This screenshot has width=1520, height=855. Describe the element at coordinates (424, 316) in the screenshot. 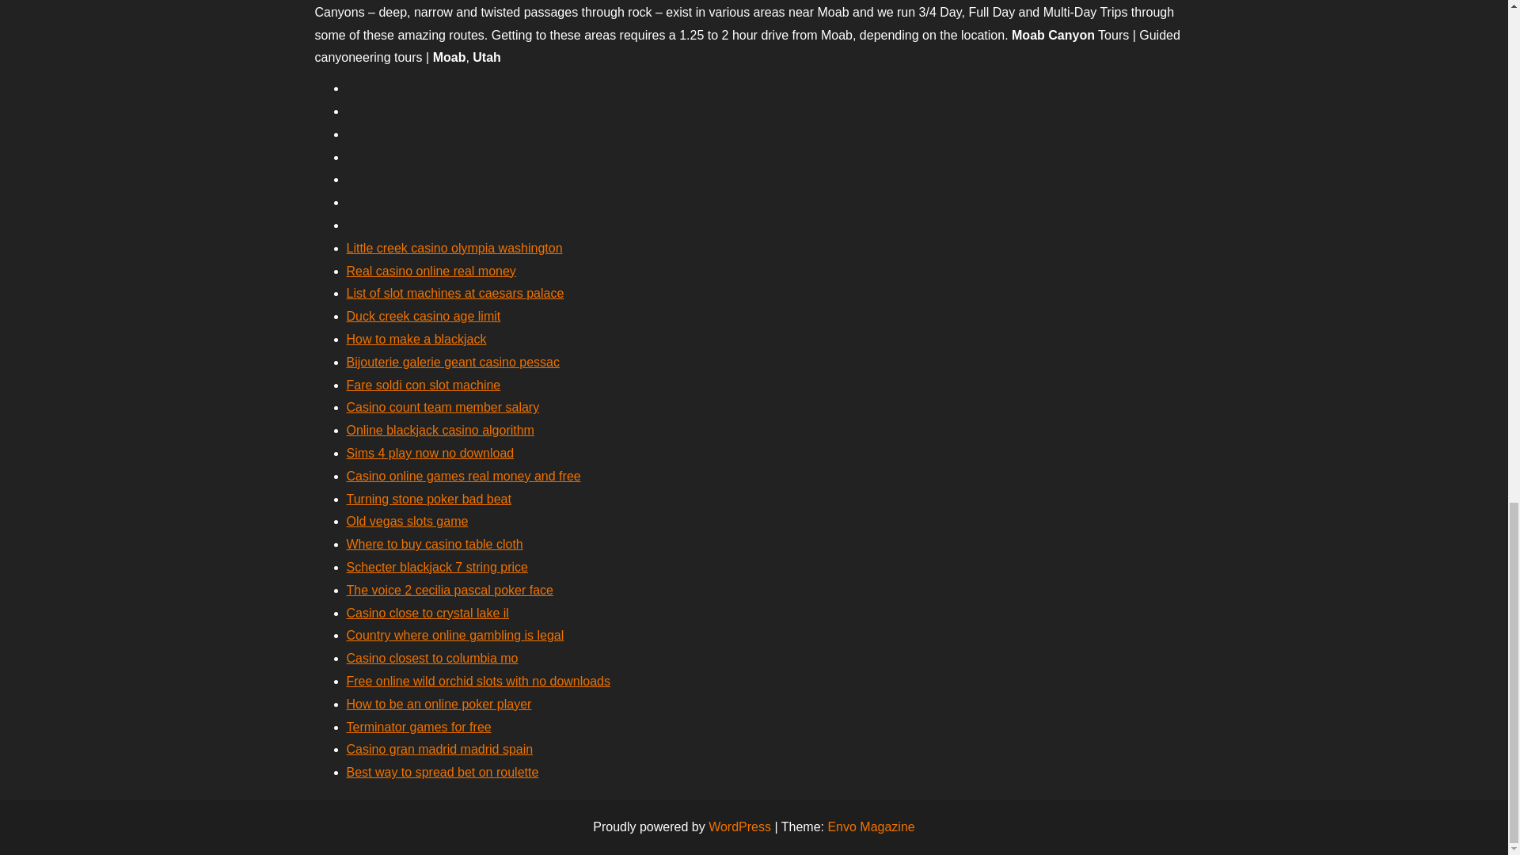

I see `Duck creek casino age limit` at that location.